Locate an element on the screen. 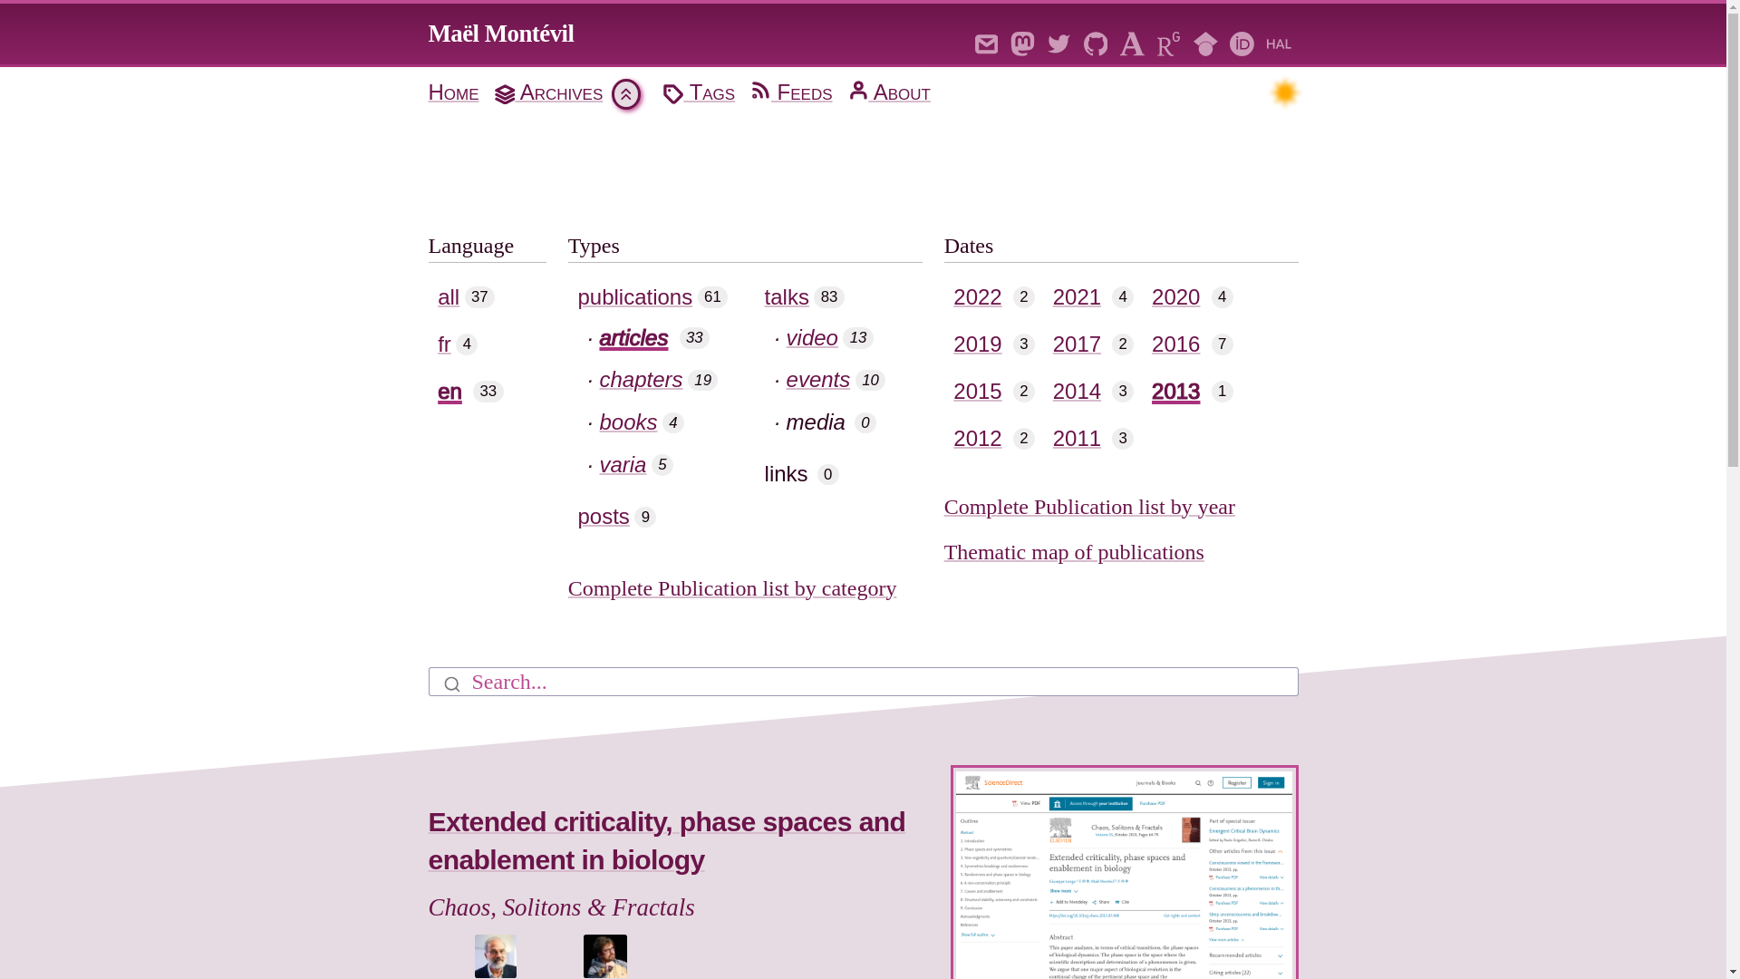 Image resolution: width=1740 pixels, height=979 pixels. Submit is located at coordinates (450, 682).